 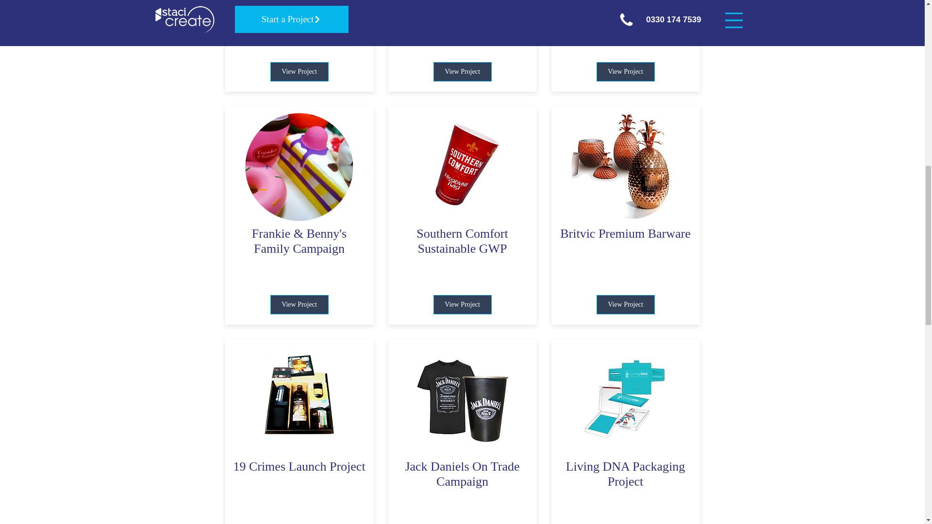 I want to click on View Project, so click(x=625, y=305).